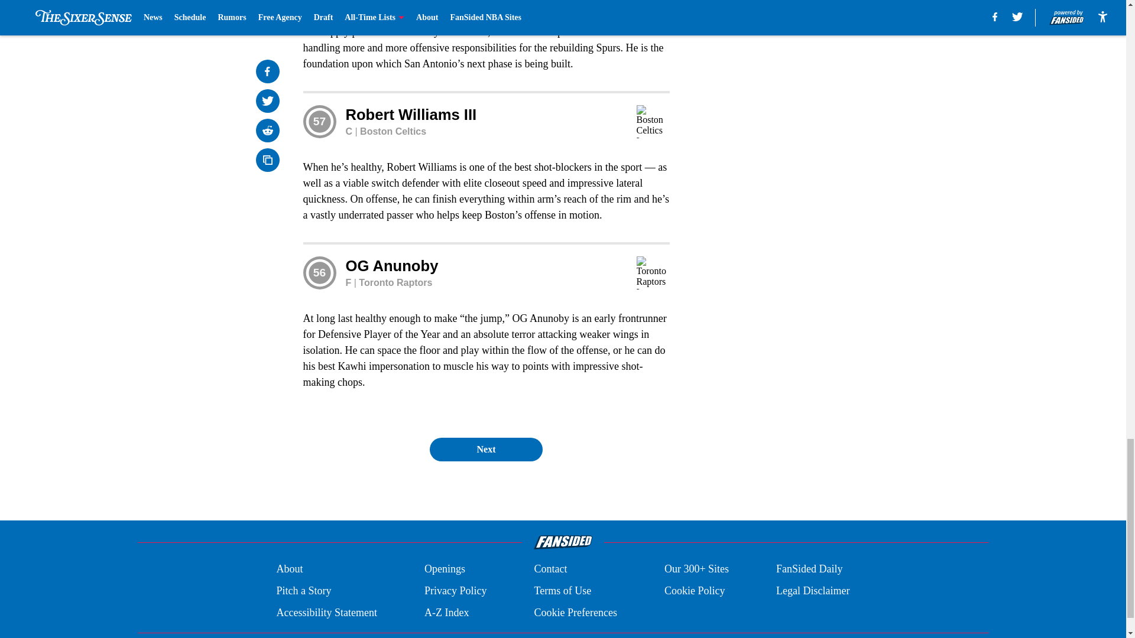 The width and height of the screenshot is (1135, 638). Describe the element at coordinates (810, 569) in the screenshot. I see `FanSided Daily` at that location.